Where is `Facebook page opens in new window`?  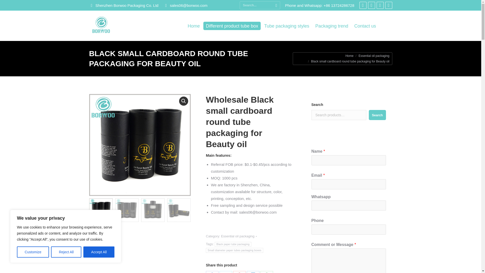 Facebook page opens in new window is located at coordinates (363, 5).